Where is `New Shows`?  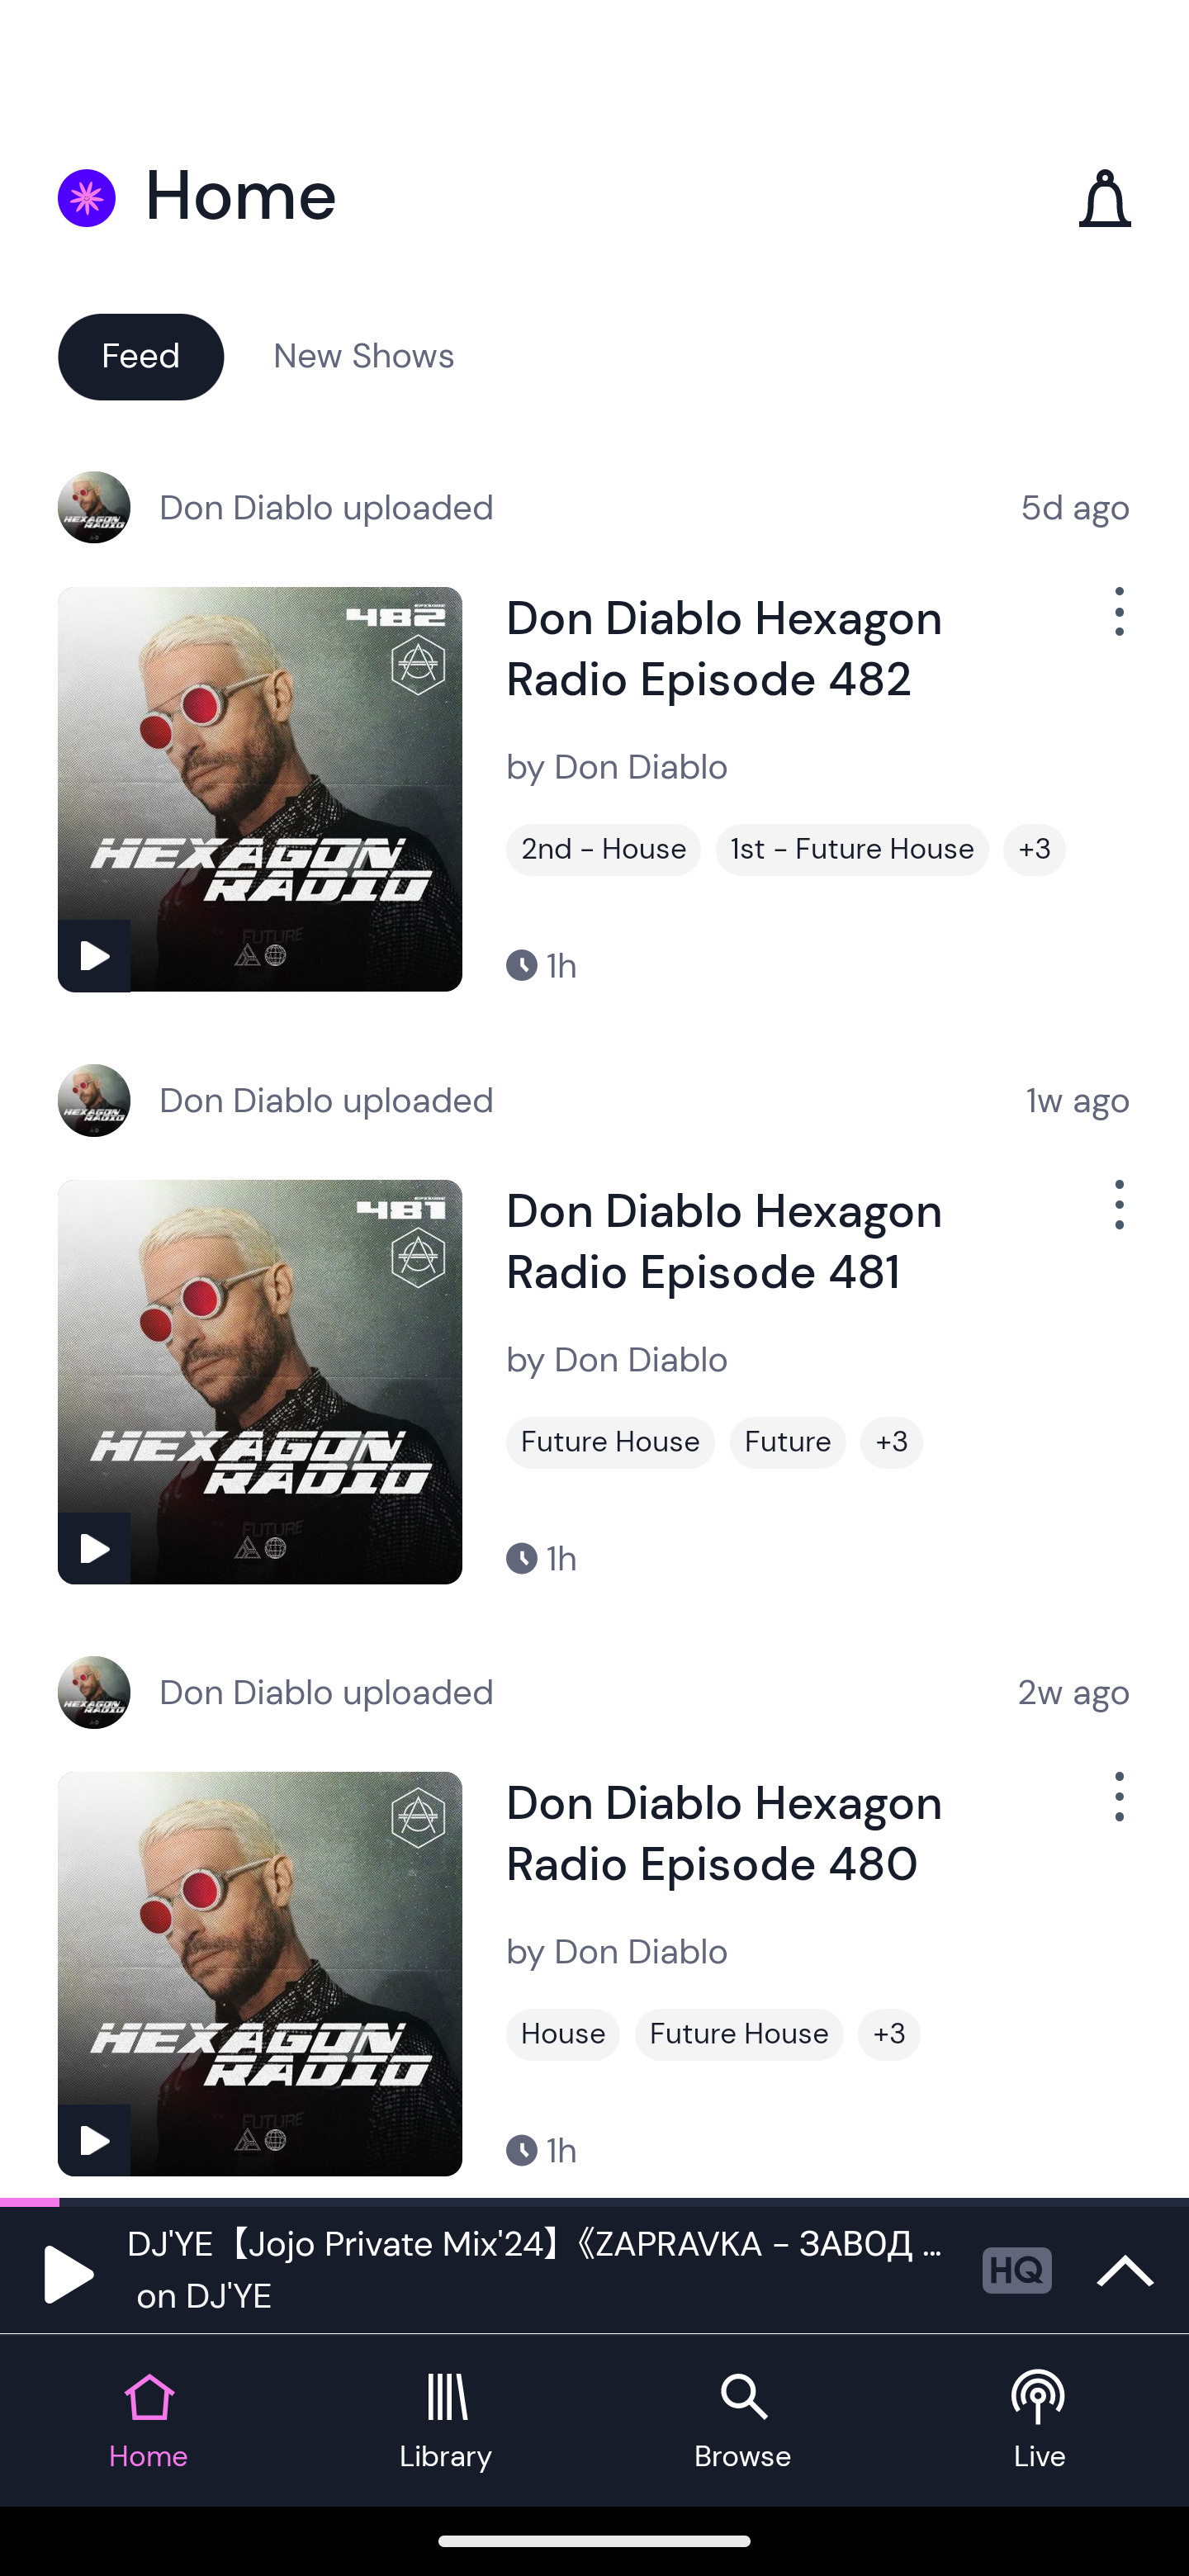
New Shows is located at coordinates (364, 355).